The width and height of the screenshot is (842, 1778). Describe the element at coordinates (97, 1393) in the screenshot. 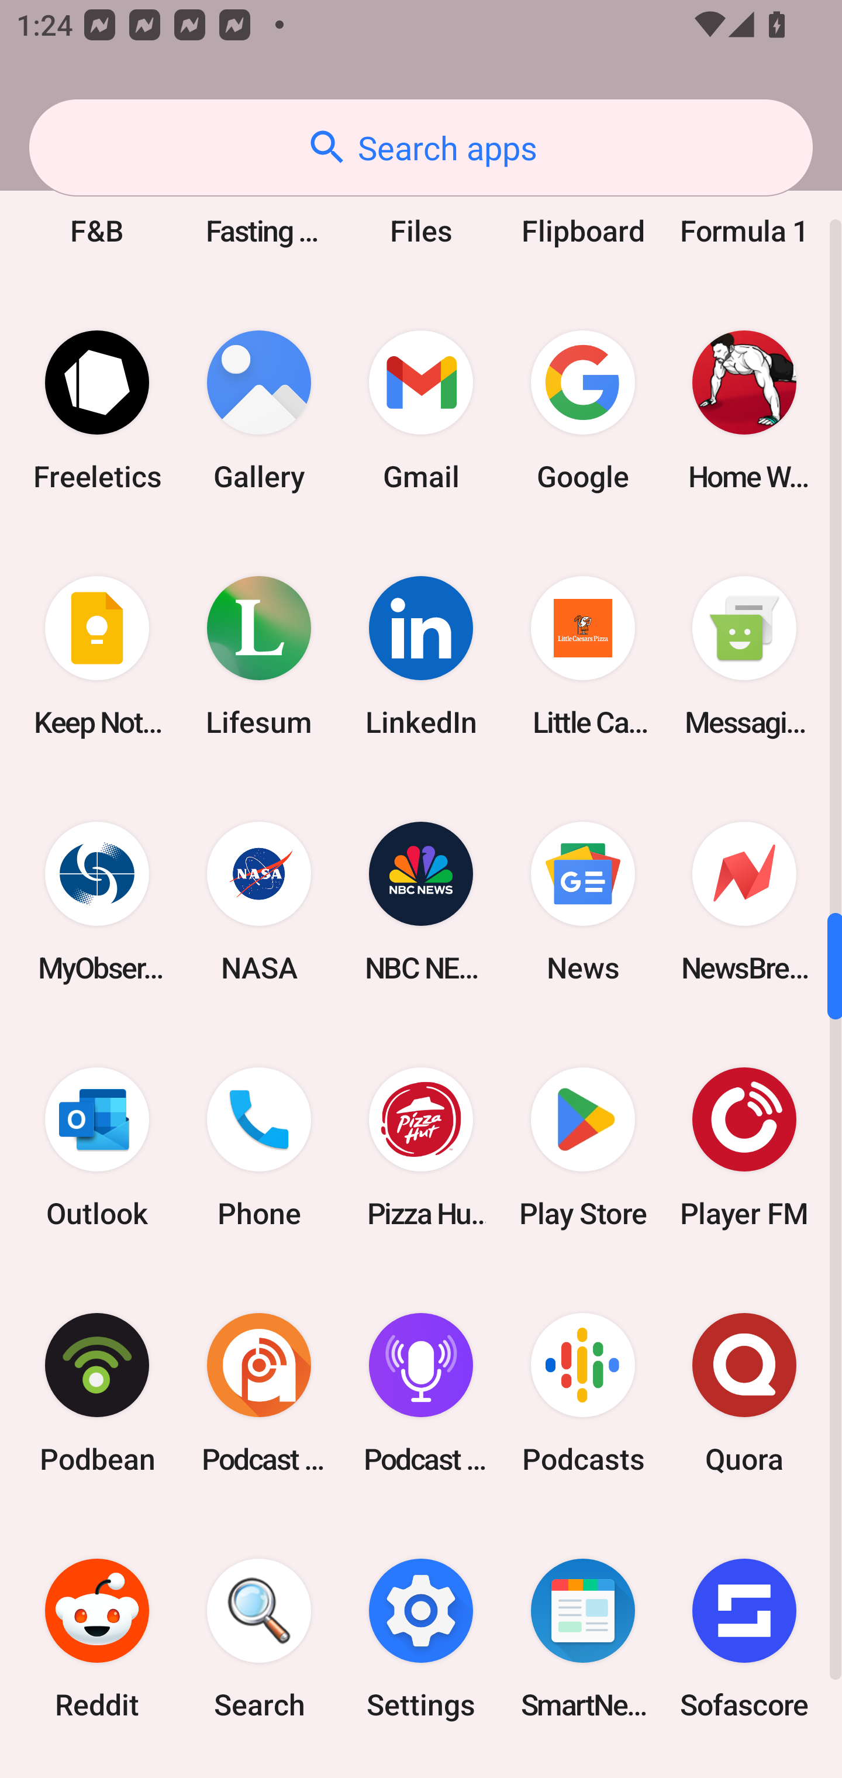

I see `Podbean` at that location.